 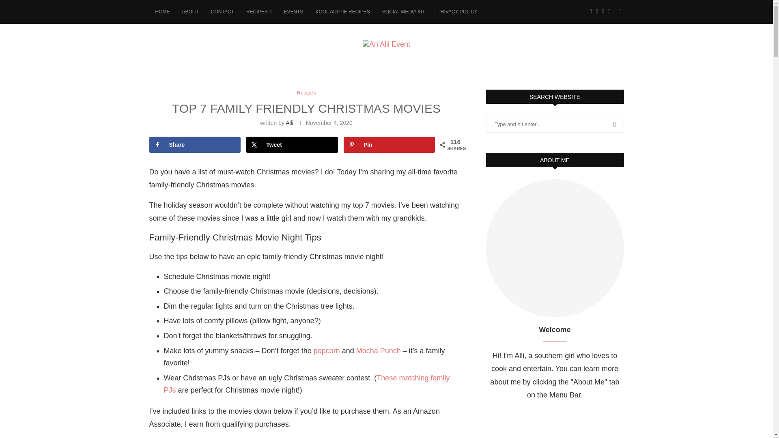 I want to click on PRIVACY POLICY, so click(x=458, y=12).